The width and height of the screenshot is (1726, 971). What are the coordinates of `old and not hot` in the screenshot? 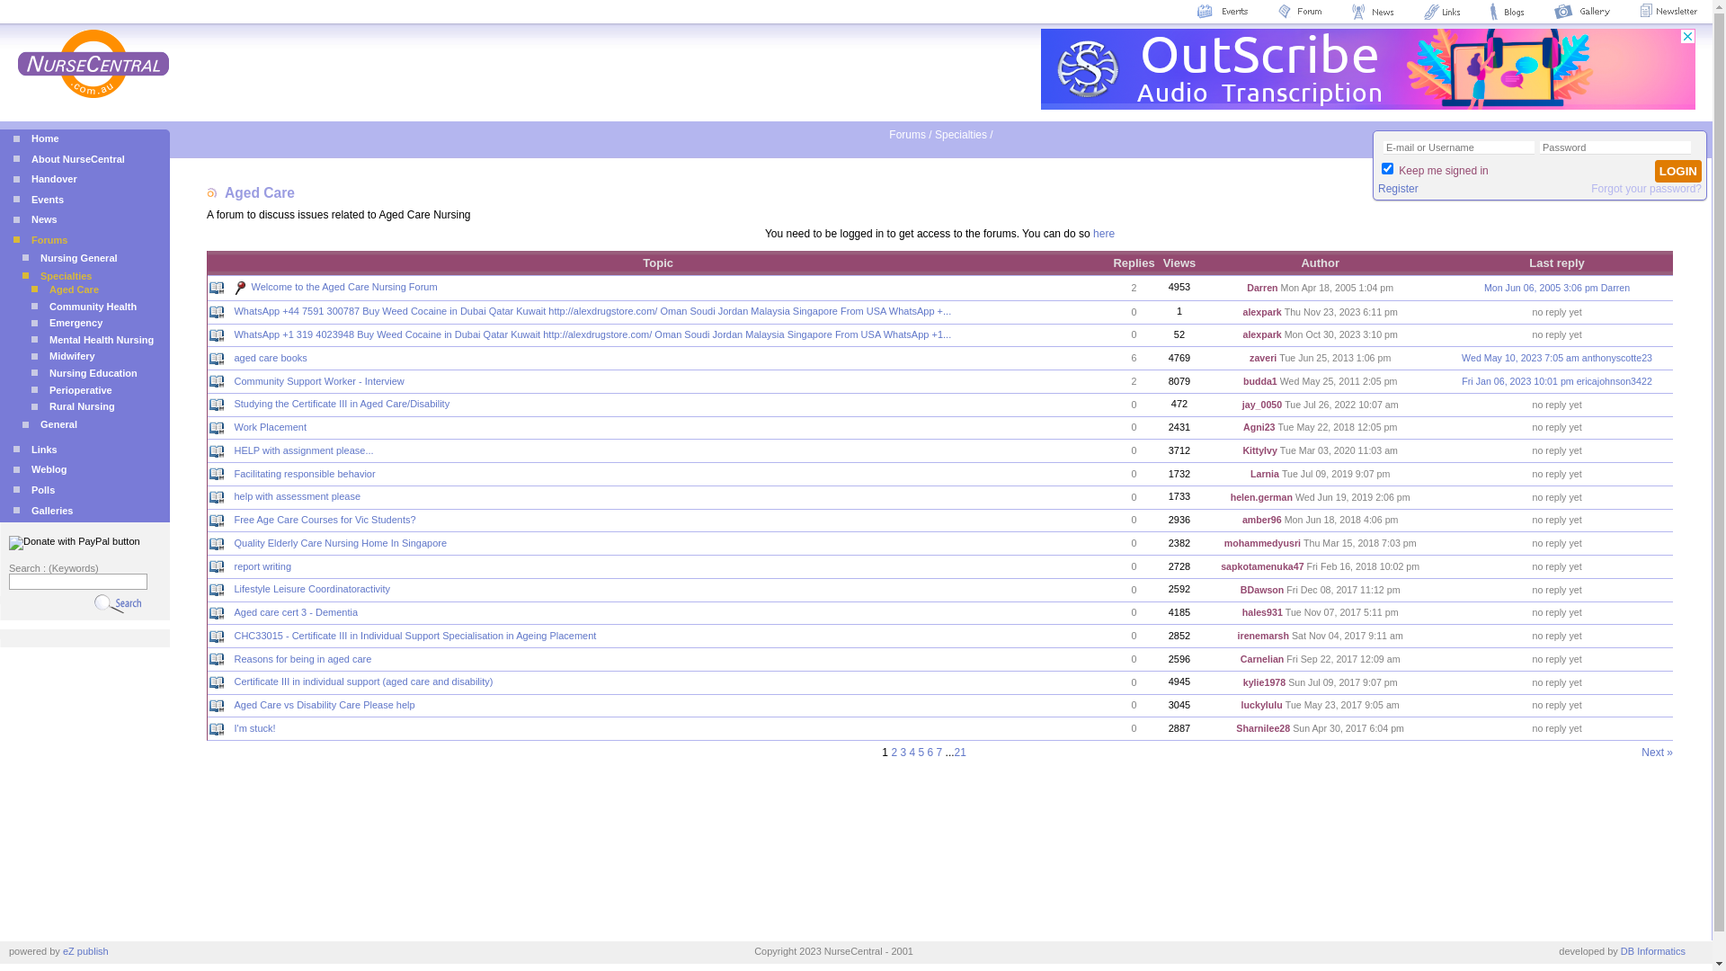 It's located at (217, 428).